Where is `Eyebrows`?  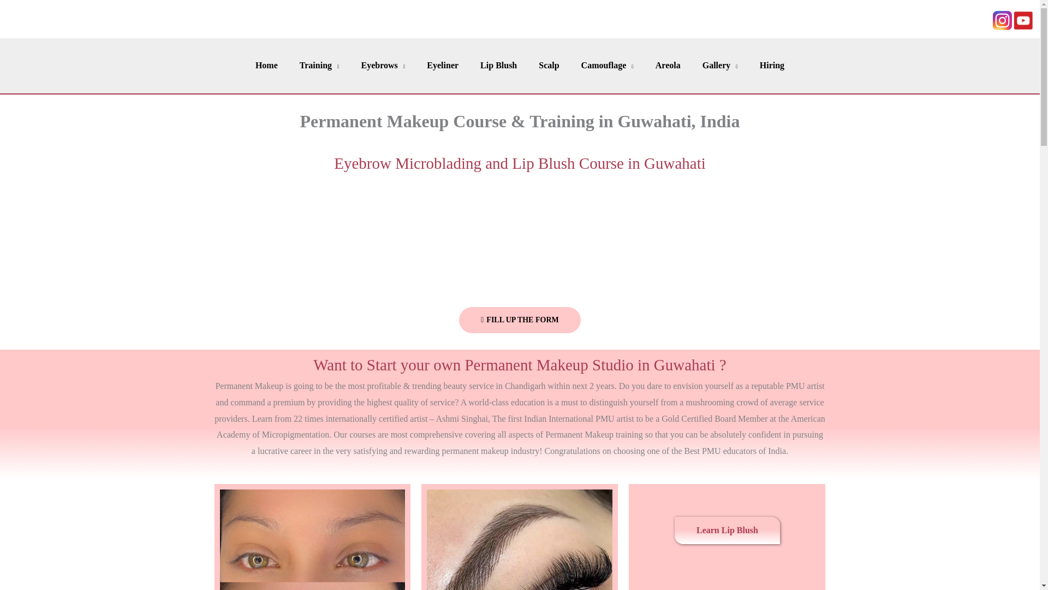 Eyebrows is located at coordinates (383, 66).